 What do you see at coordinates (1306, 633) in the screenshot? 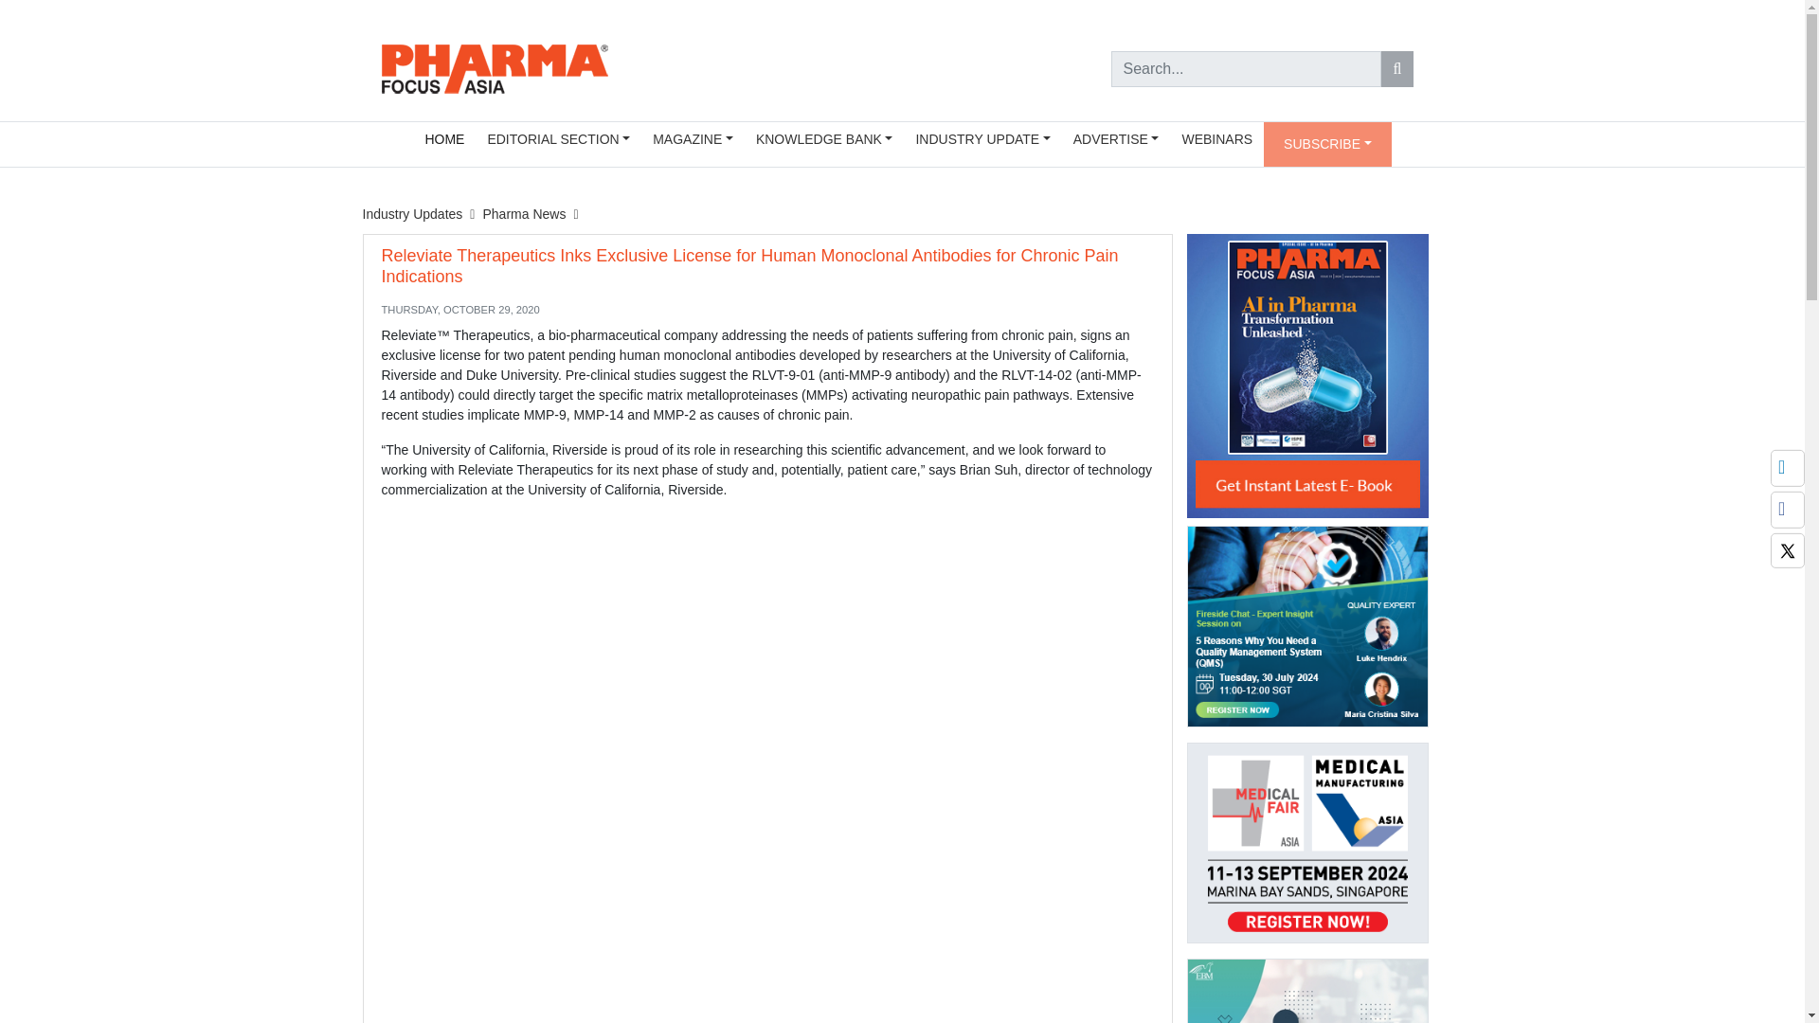
I see `Hexagon - Expert Insights Webinar` at bounding box center [1306, 633].